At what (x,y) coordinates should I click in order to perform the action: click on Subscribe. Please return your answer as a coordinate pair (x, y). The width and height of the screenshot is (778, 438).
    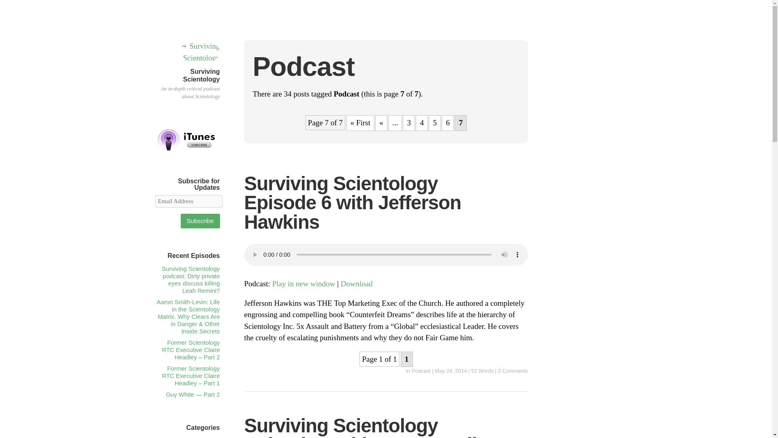
    Looking at the image, I should click on (200, 221).